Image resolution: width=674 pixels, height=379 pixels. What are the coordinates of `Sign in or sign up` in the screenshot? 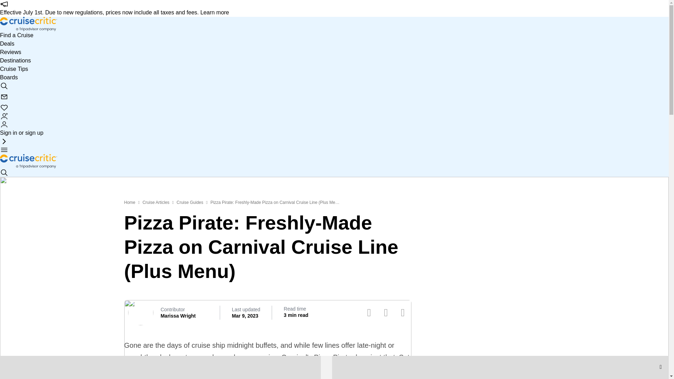 It's located at (22, 128).